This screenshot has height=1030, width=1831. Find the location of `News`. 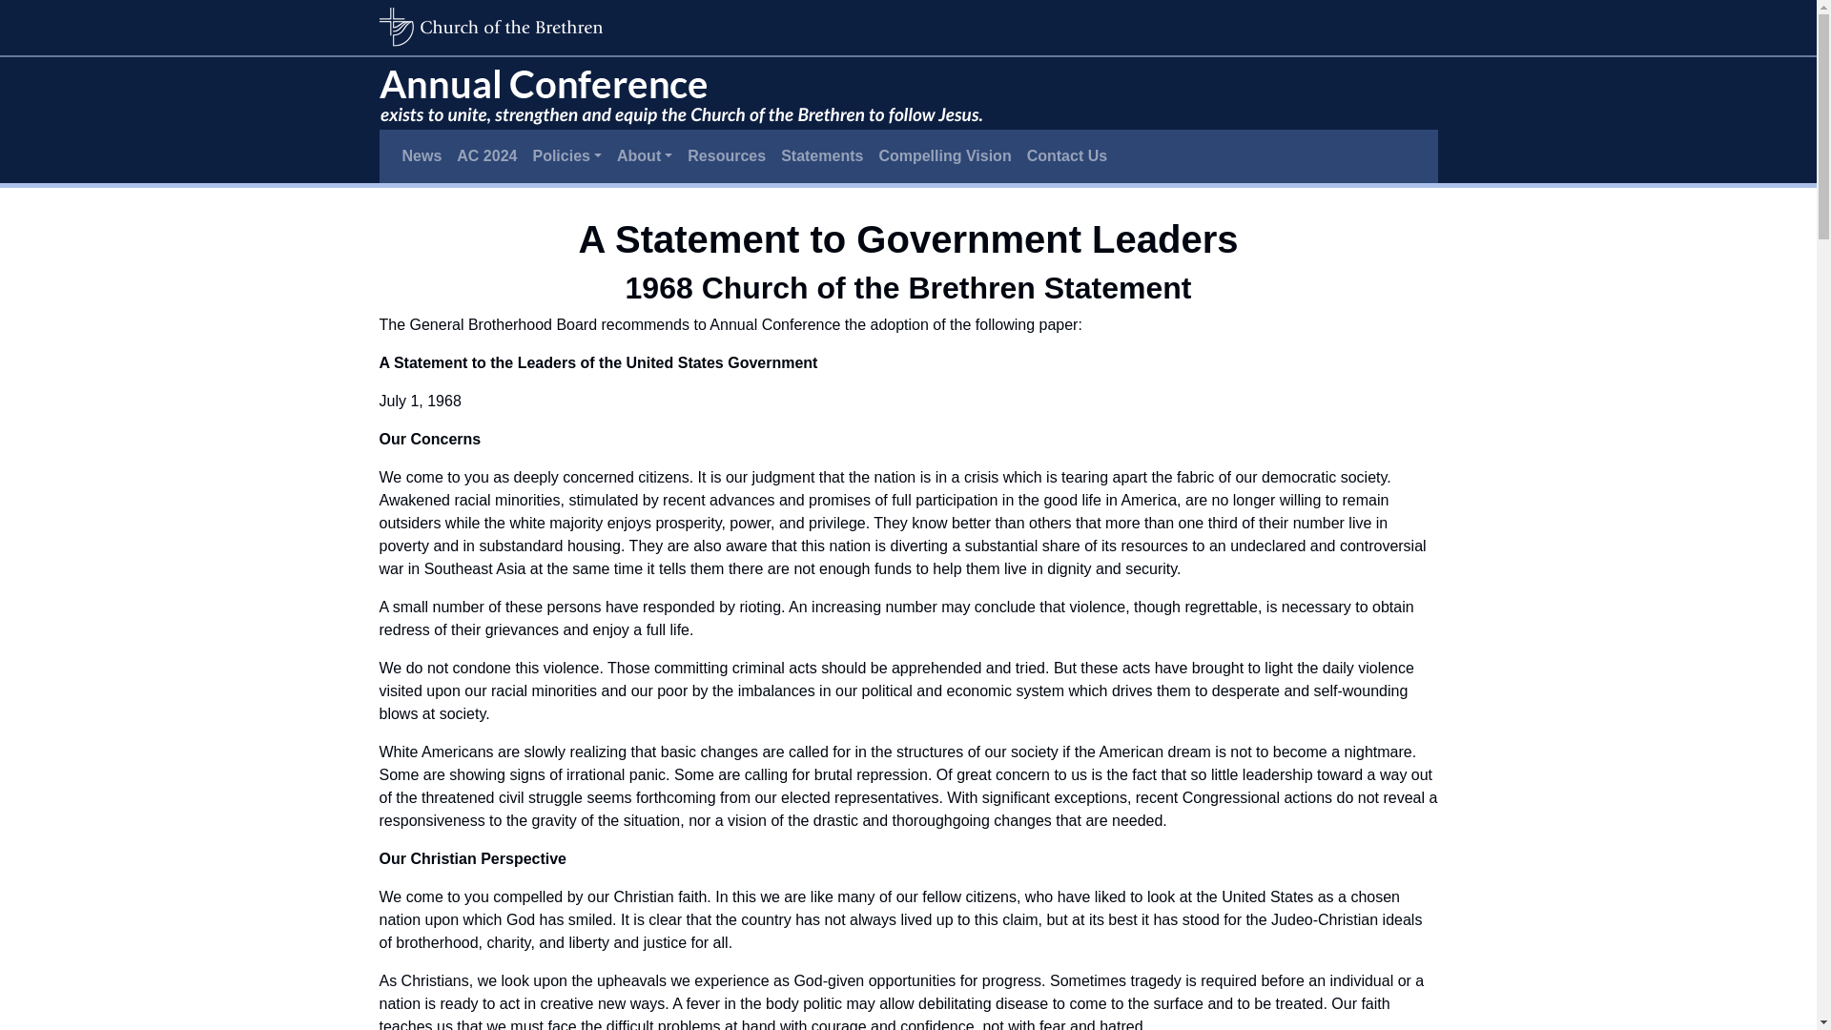

News is located at coordinates (422, 155).